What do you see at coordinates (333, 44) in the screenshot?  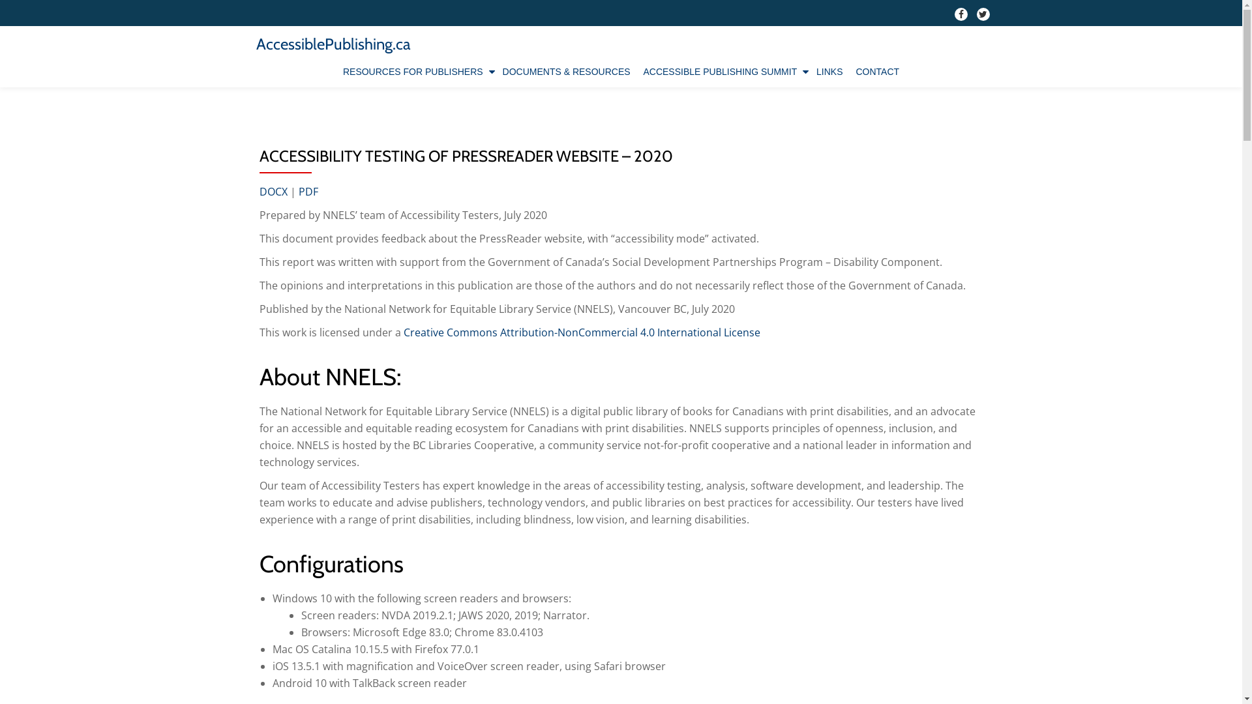 I see `AccessiblePublishing.ca` at bounding box center [333, 44].